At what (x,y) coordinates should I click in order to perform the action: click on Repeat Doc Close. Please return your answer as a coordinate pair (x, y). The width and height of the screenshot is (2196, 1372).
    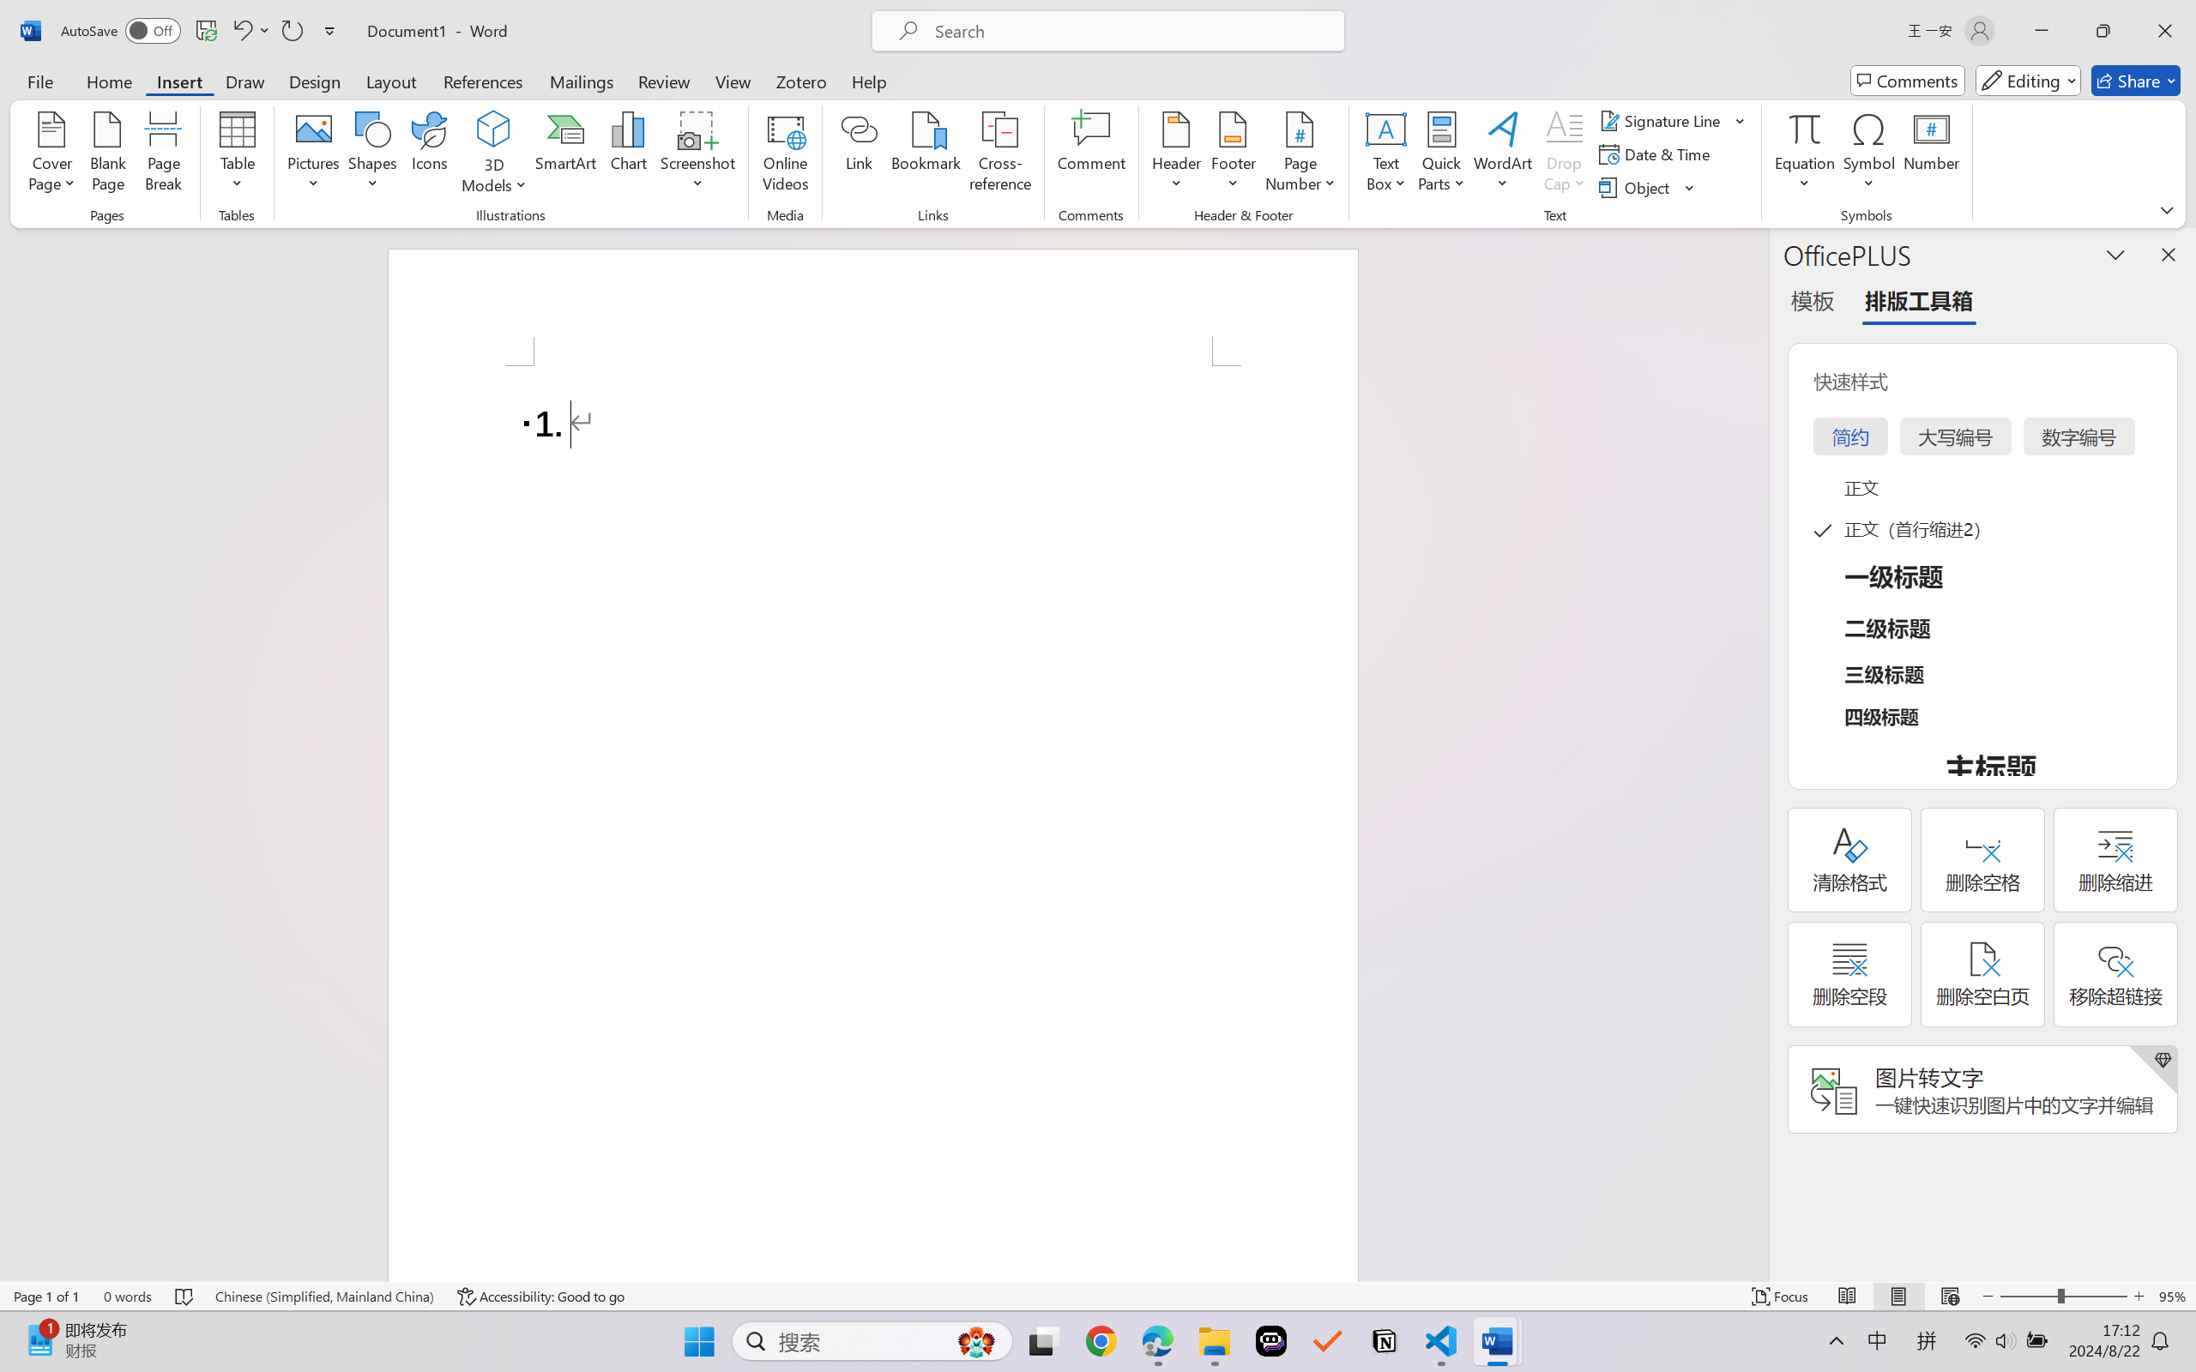
    Looking at the image, I should click on (292, 31).